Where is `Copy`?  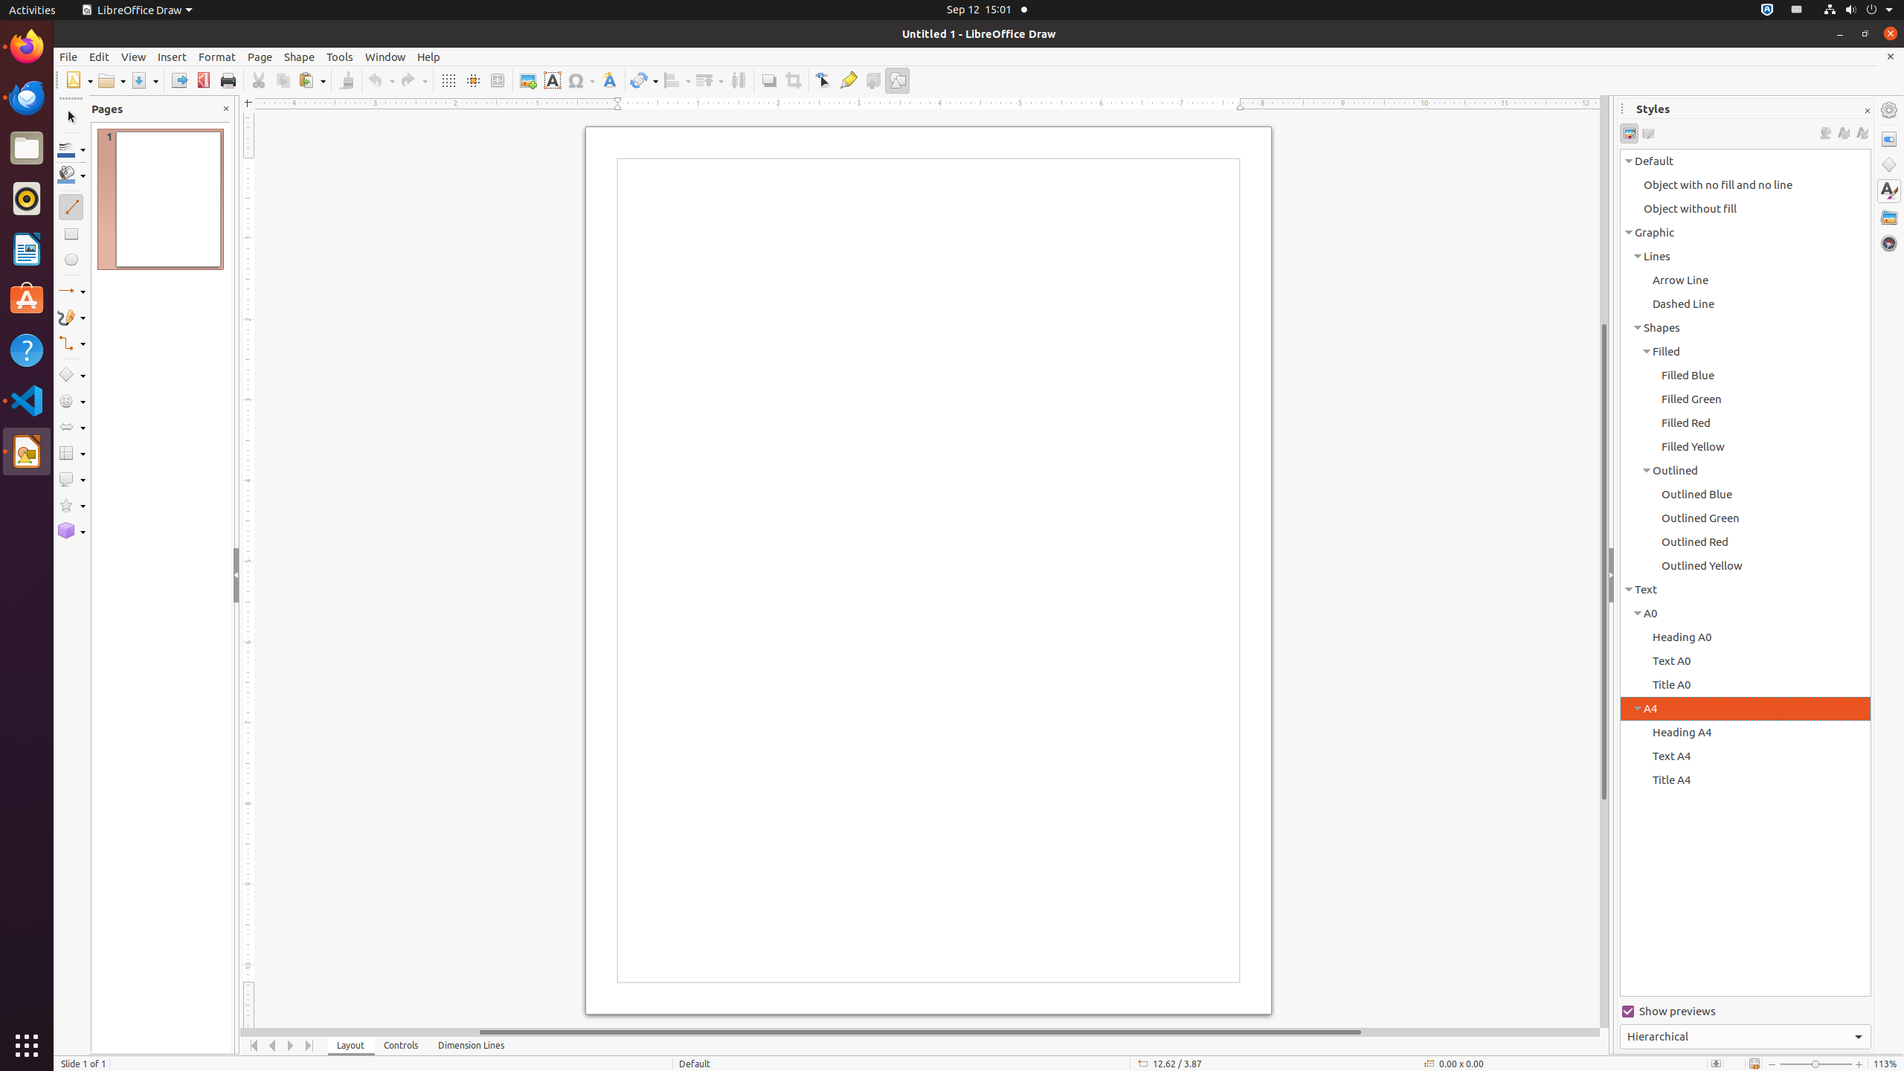 Copy is located at coordinates (283, 80).